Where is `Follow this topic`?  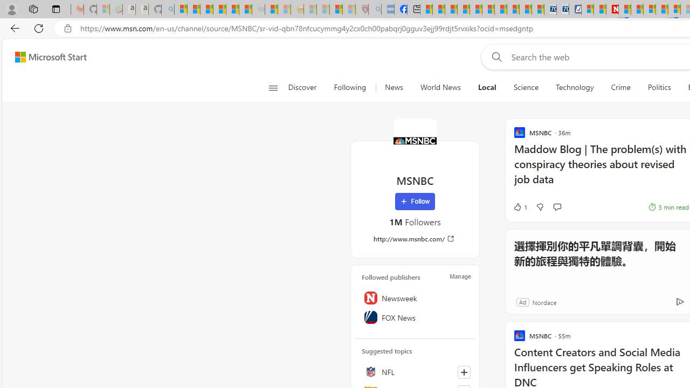 Follow this topic is located at coordinates (464, 372).